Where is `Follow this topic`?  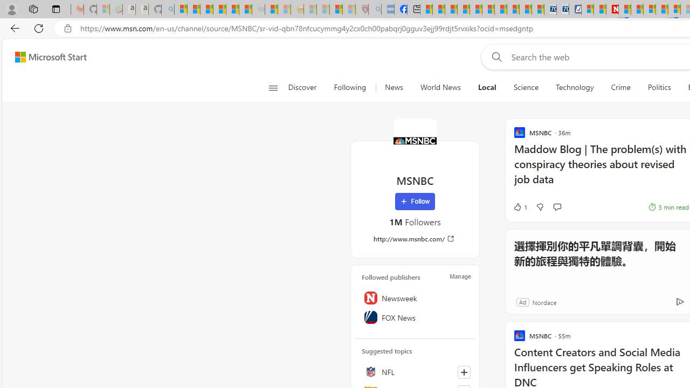 Follow this topic is located at coordinates (464, 372).